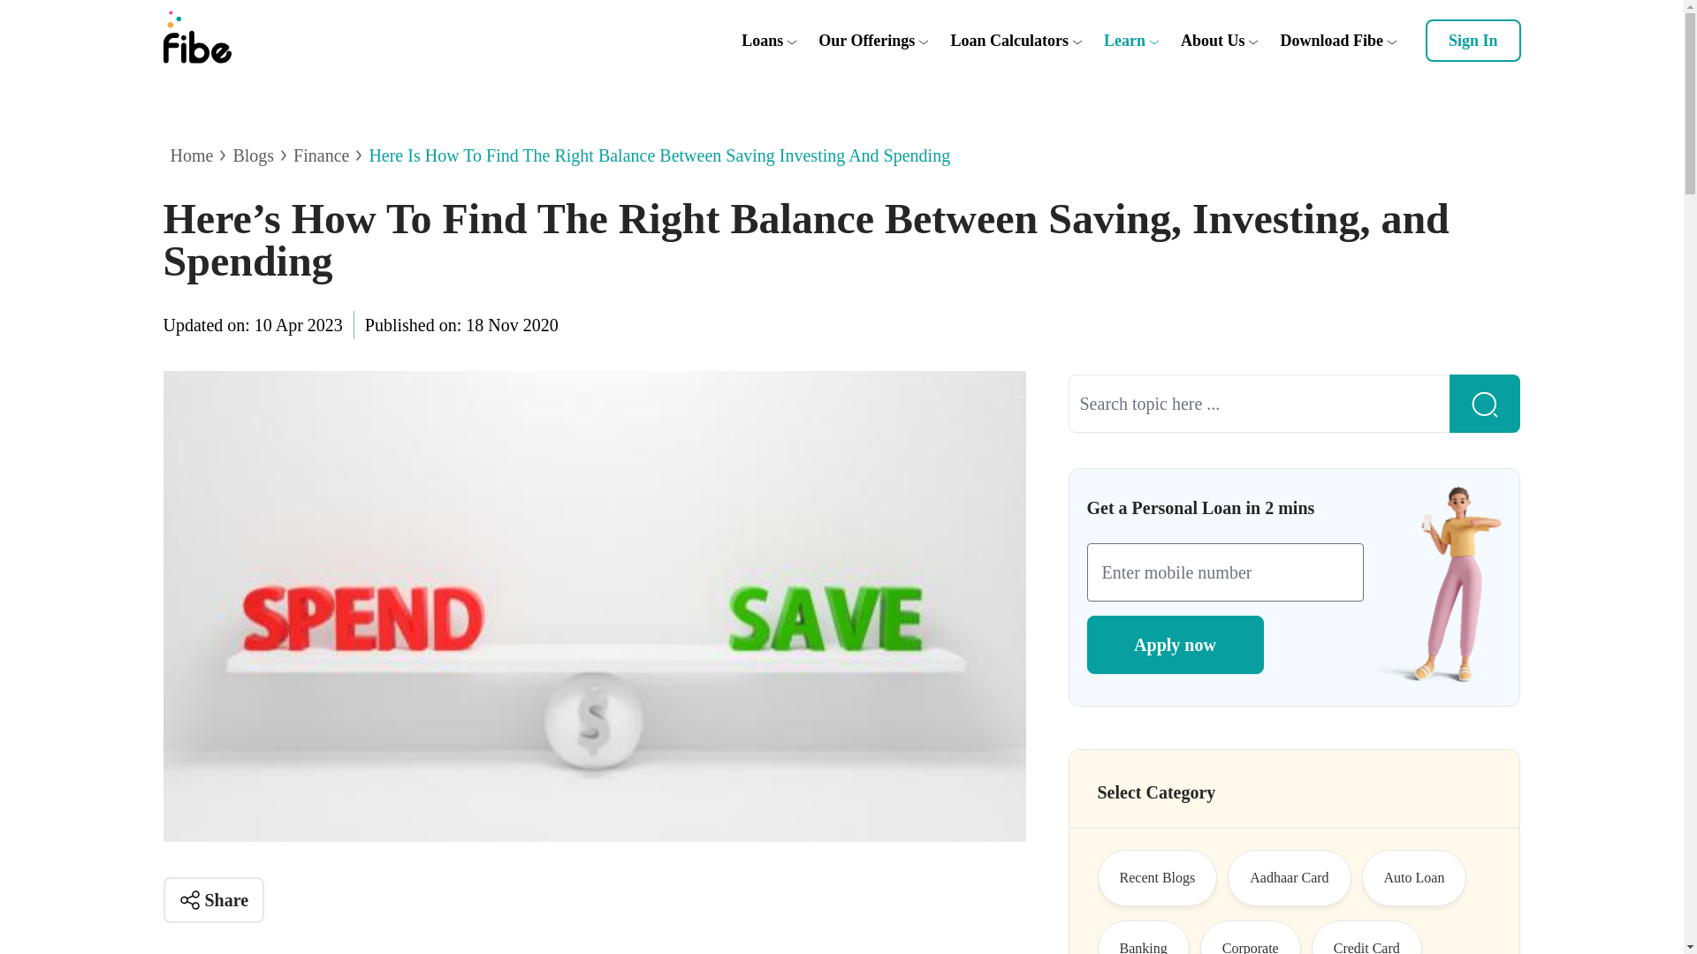  Describe the element at coordinates (1213, 41) in the screenshot. I see `About Us` at that location.